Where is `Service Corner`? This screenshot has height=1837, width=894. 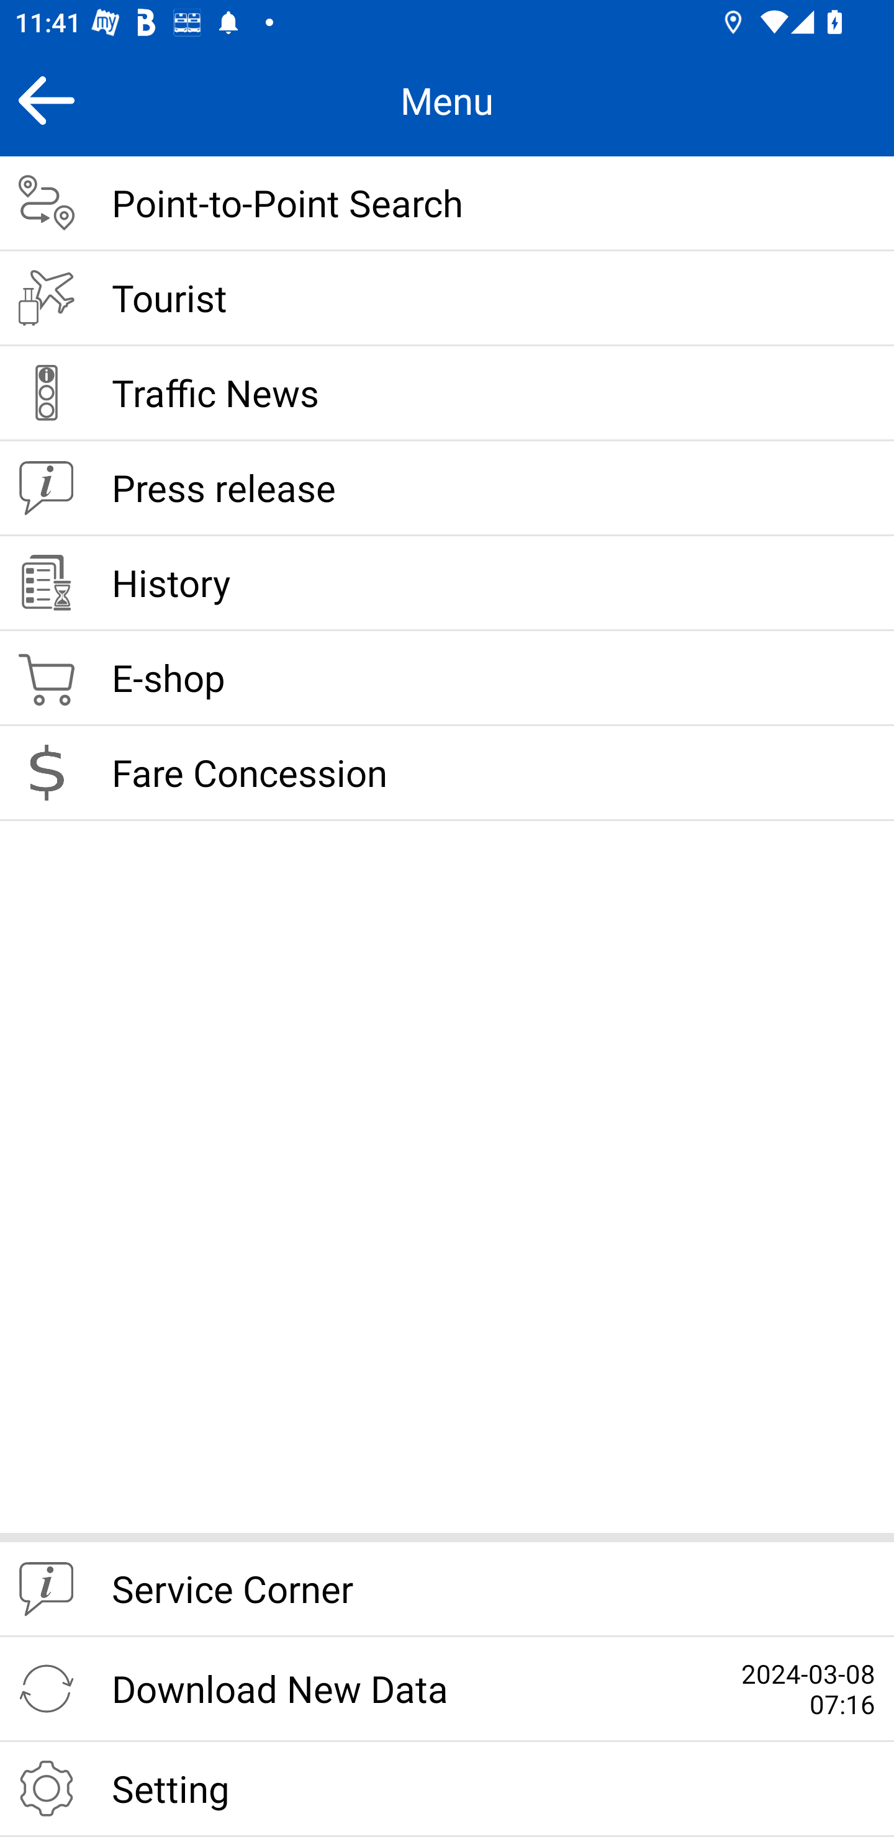
Service Corner is located at coordinates (447, 1590).